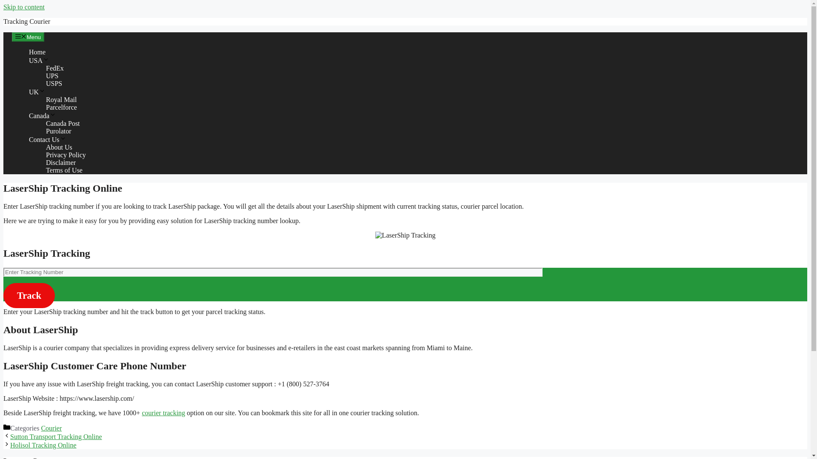 The image size is (817, 459). What do you see at coordinates (54, 83) in the screenshot?
I see `USPS` at bounding box center [54, 83].